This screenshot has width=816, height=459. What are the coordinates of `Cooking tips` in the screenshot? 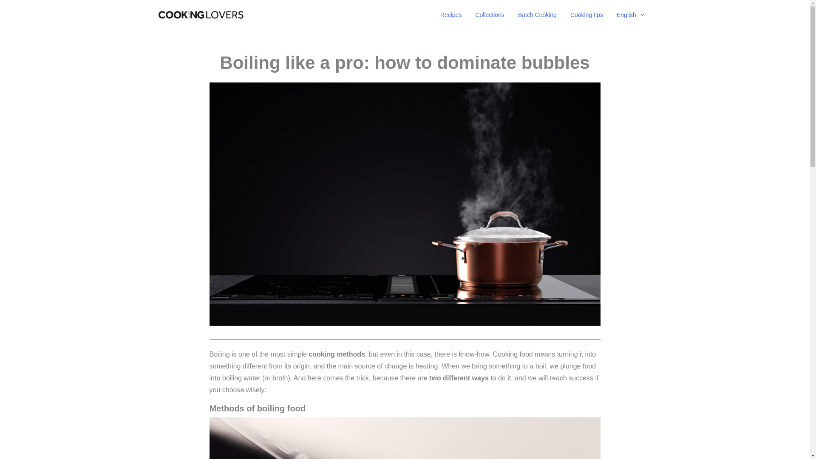 It's located at (586, 15).